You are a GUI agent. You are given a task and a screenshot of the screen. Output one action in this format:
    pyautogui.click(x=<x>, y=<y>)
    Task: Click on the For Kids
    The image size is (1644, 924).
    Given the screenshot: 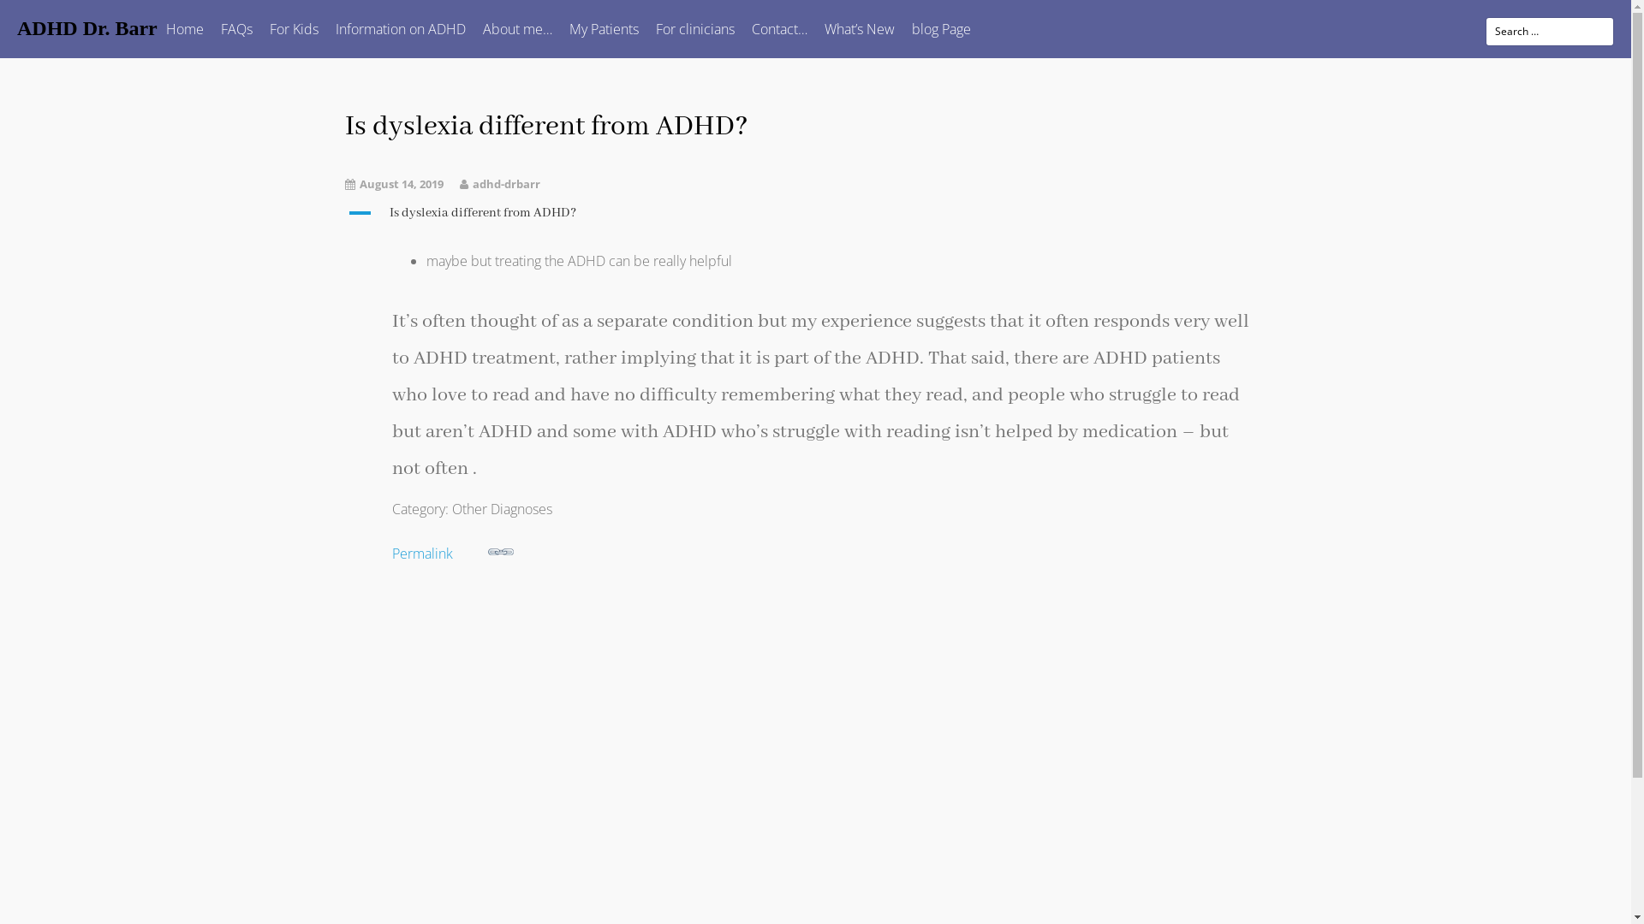 What is the action you would take?
    pyautogui.click(x=295, y=29)
    